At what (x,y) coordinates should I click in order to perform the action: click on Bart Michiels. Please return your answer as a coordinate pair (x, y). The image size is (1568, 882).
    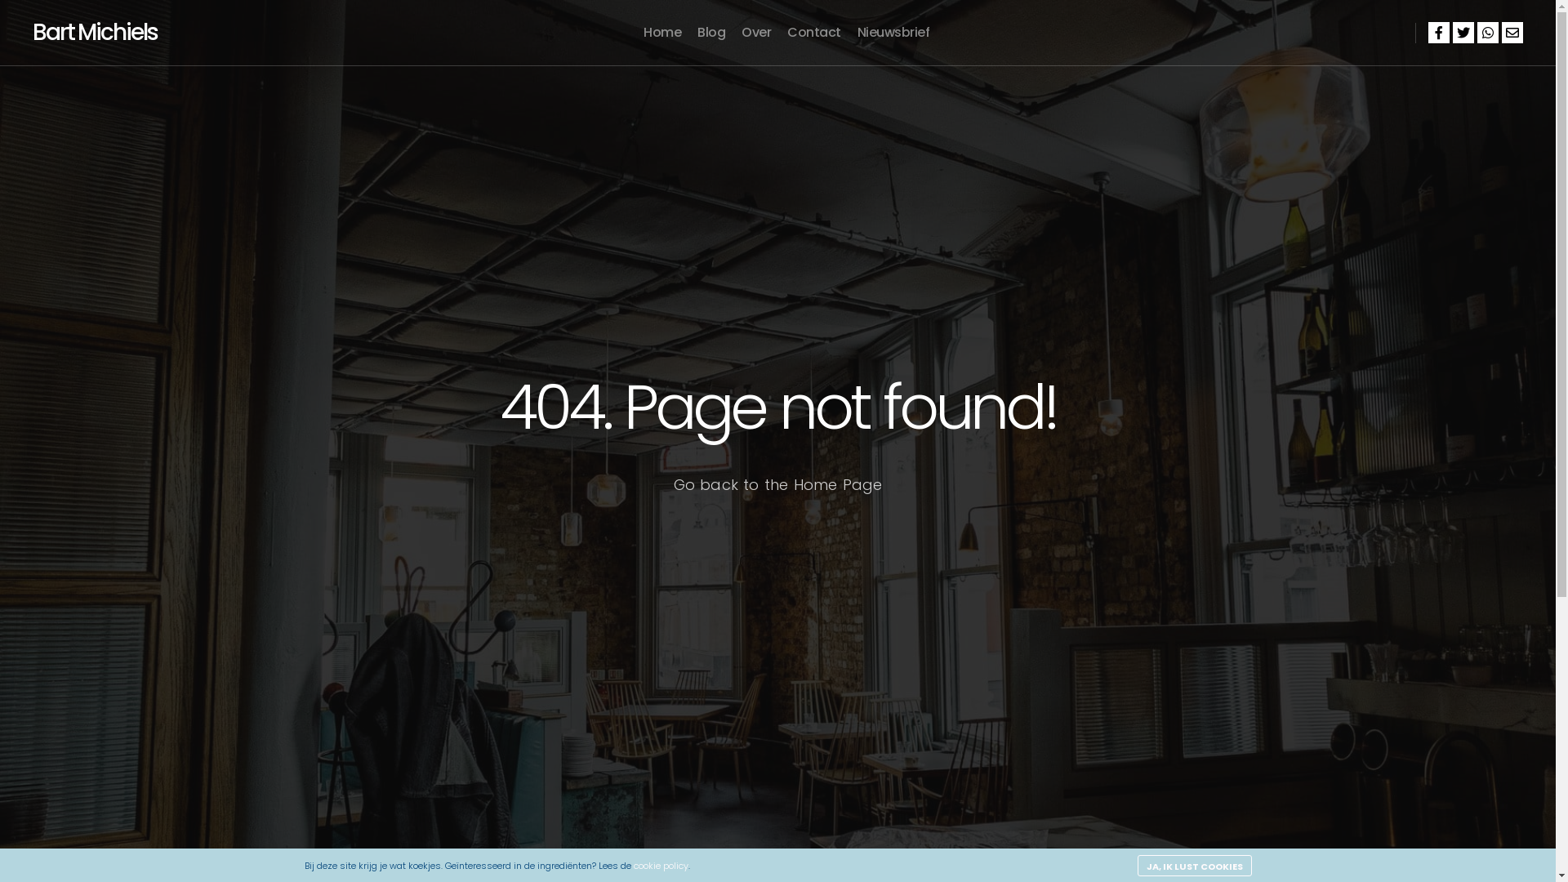
    Looking at the image, I should click on (95, 33).